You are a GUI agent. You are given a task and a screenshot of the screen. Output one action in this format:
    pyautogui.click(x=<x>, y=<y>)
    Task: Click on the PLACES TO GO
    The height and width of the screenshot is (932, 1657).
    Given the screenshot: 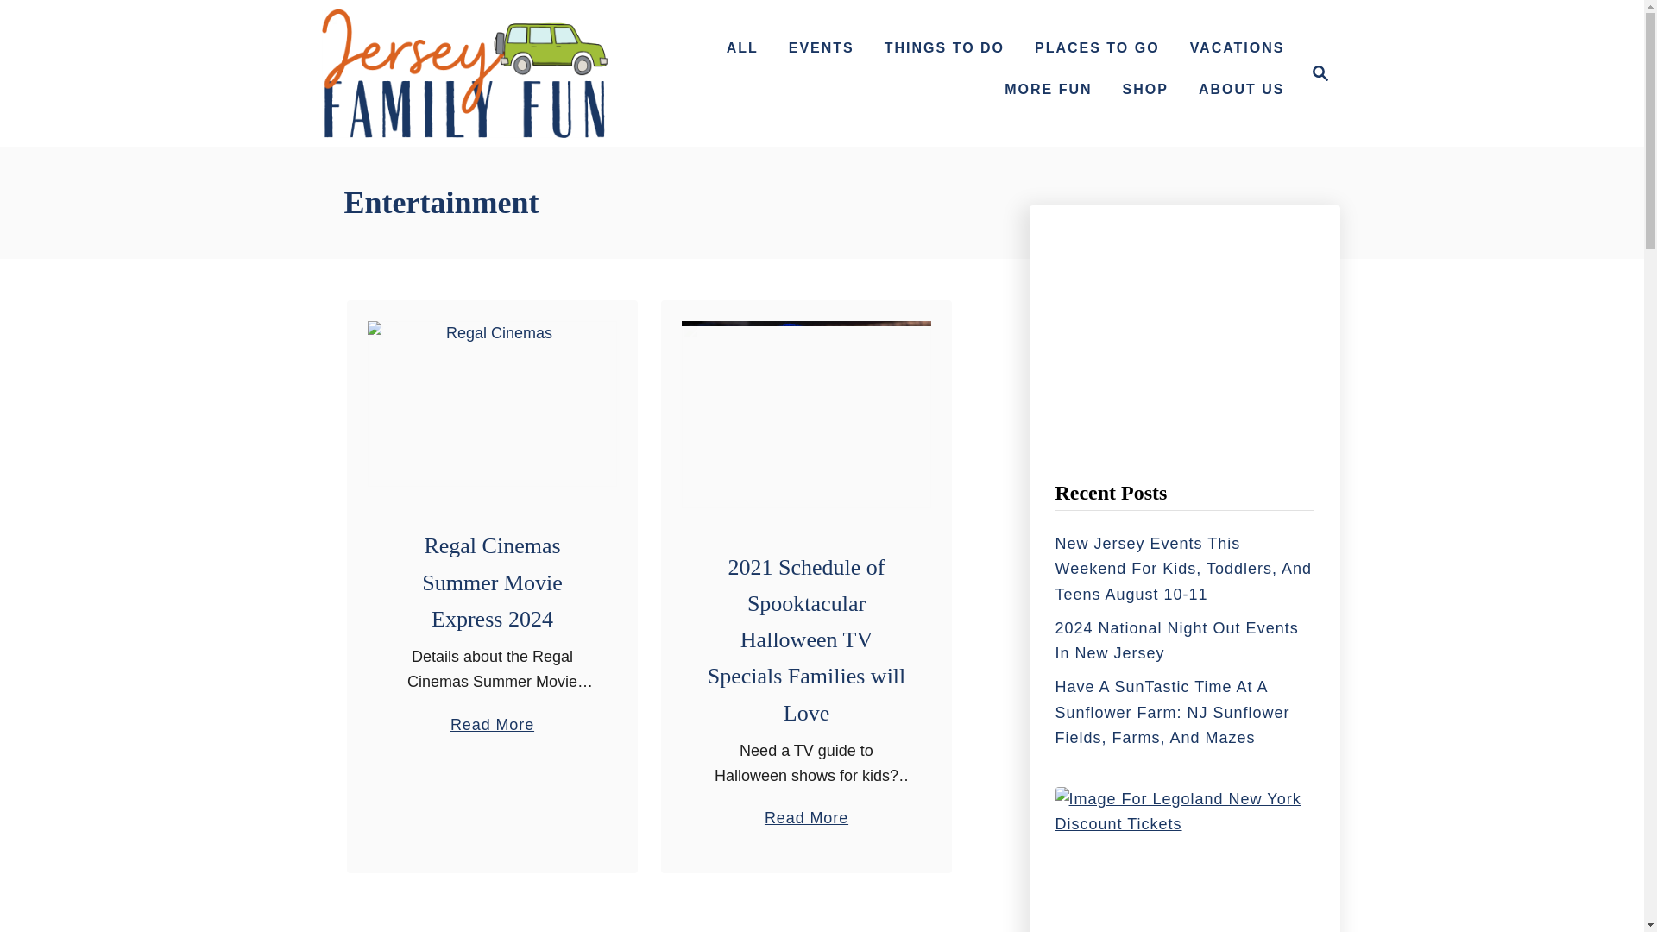 What is the action you would take?
    pyautogui.click(x=1096, y=47)
    